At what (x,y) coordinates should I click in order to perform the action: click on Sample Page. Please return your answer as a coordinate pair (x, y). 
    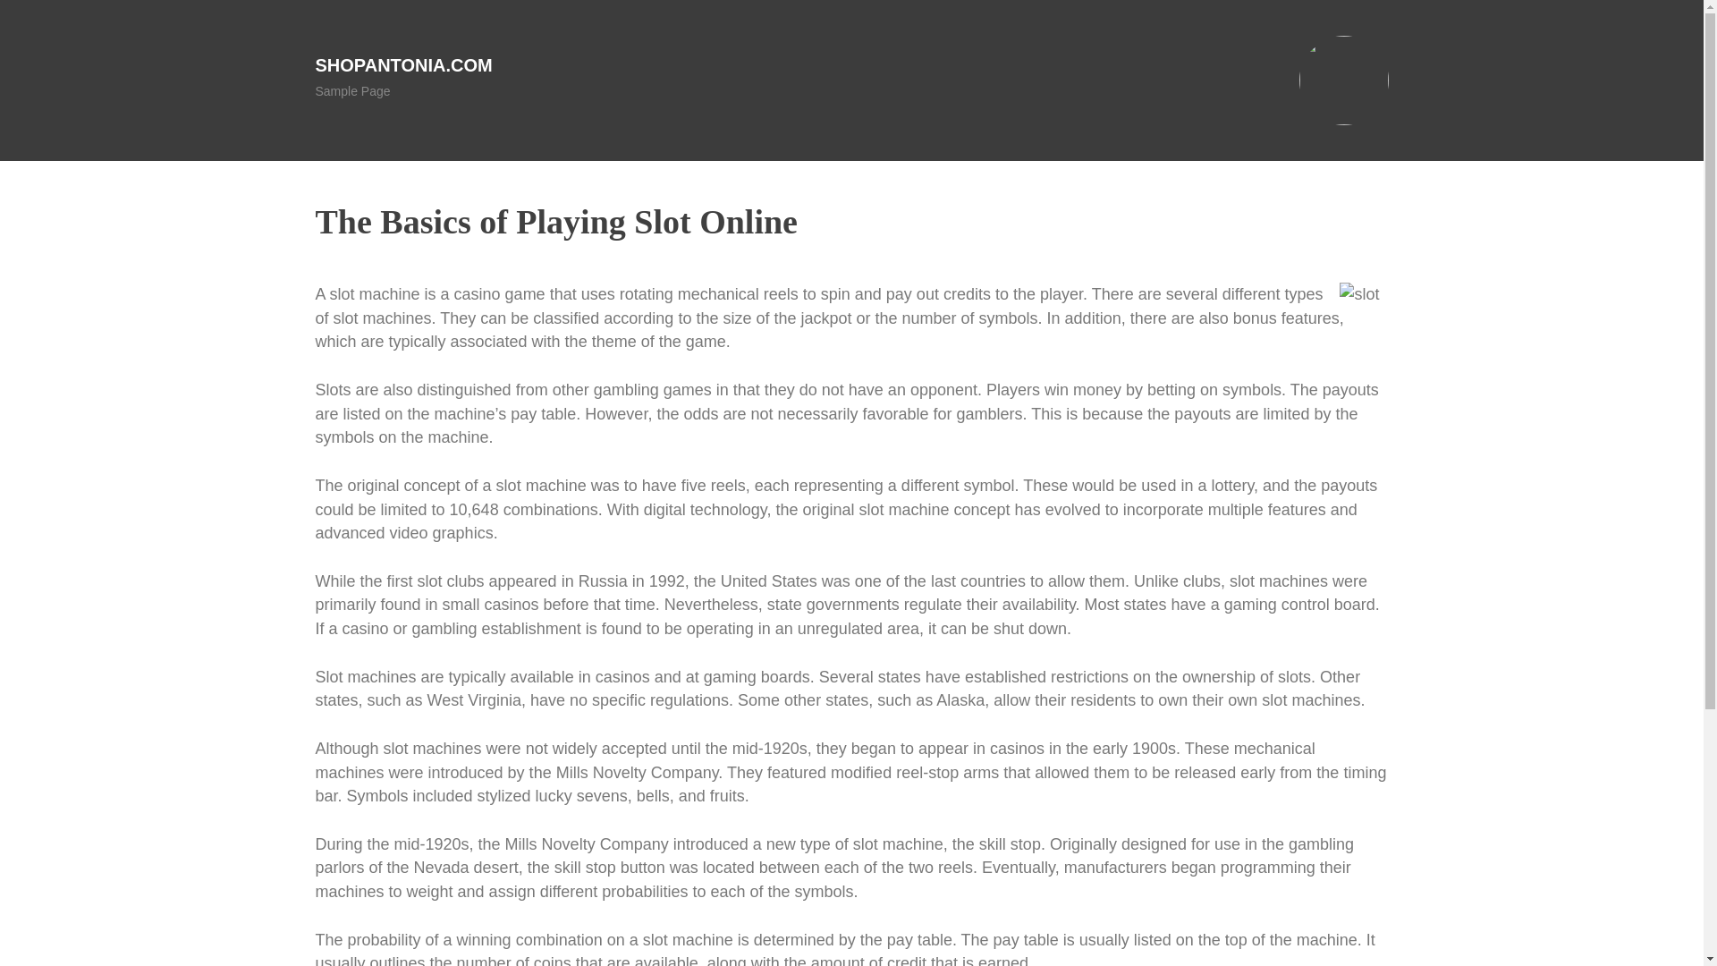
    Looking at the image, I should click on (351, 91).